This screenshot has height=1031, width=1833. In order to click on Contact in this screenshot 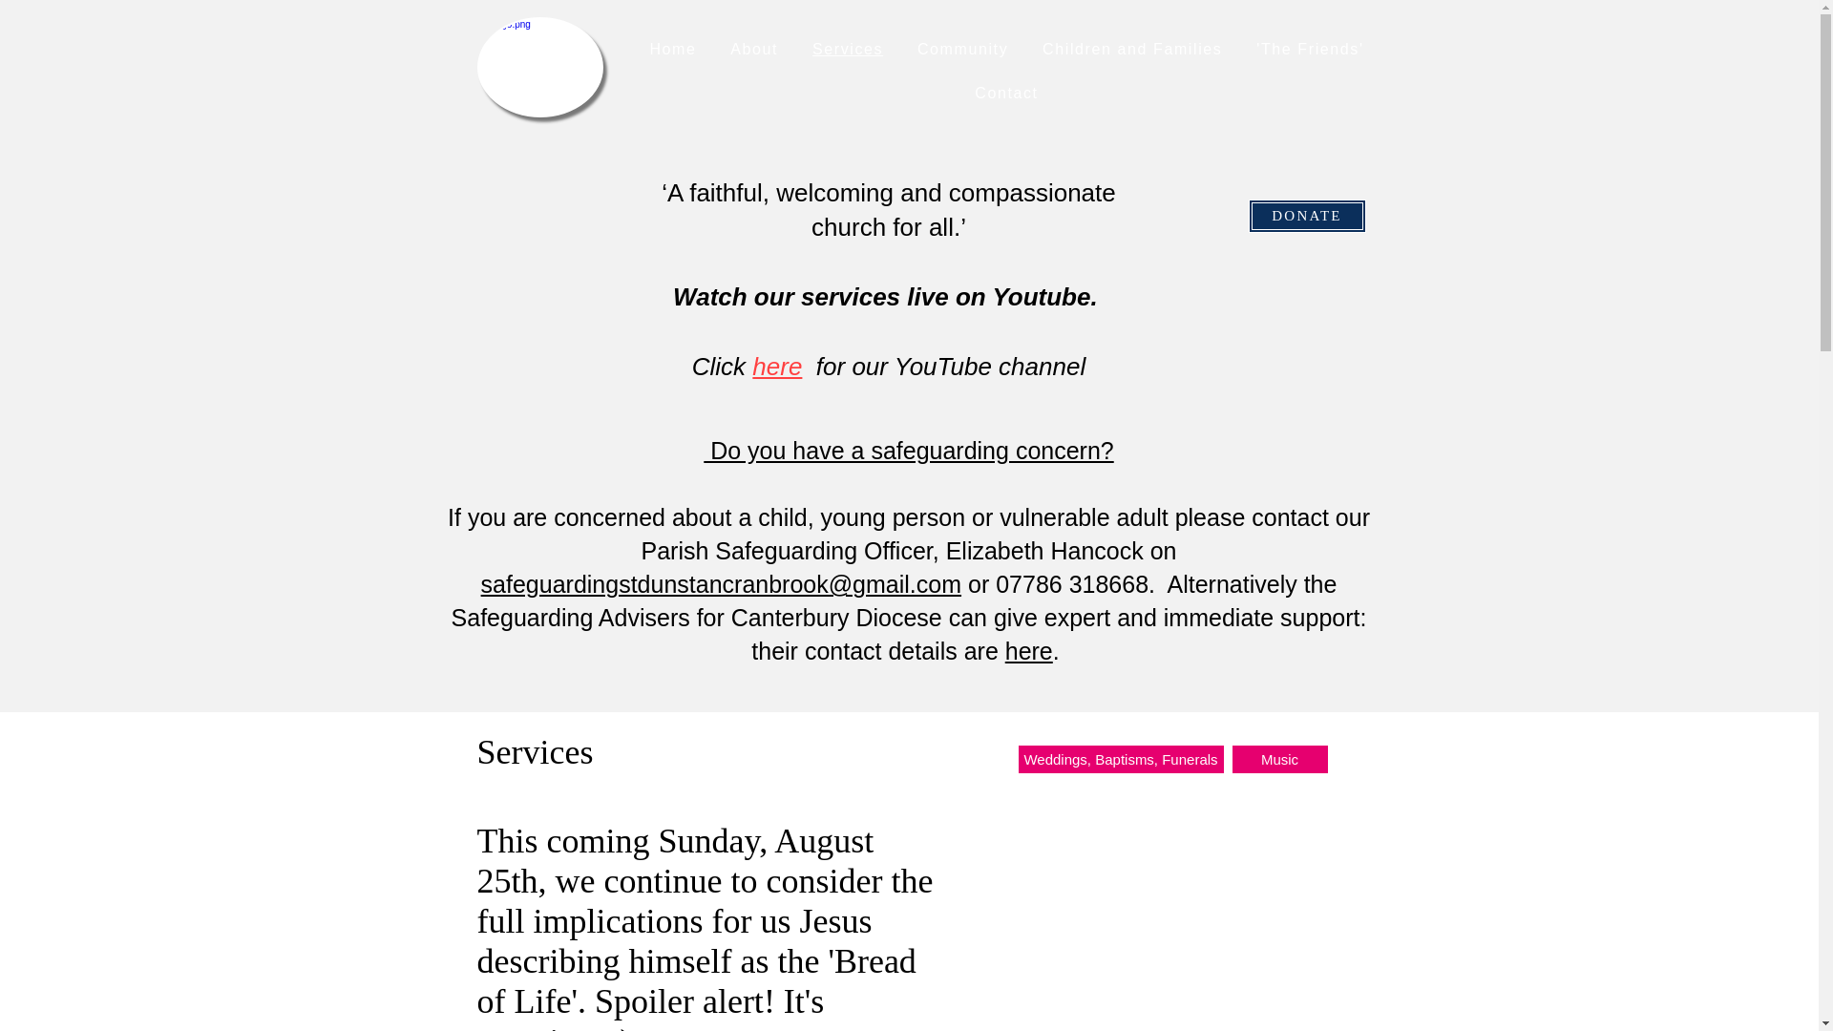, I will do `click(1006, 93)`.